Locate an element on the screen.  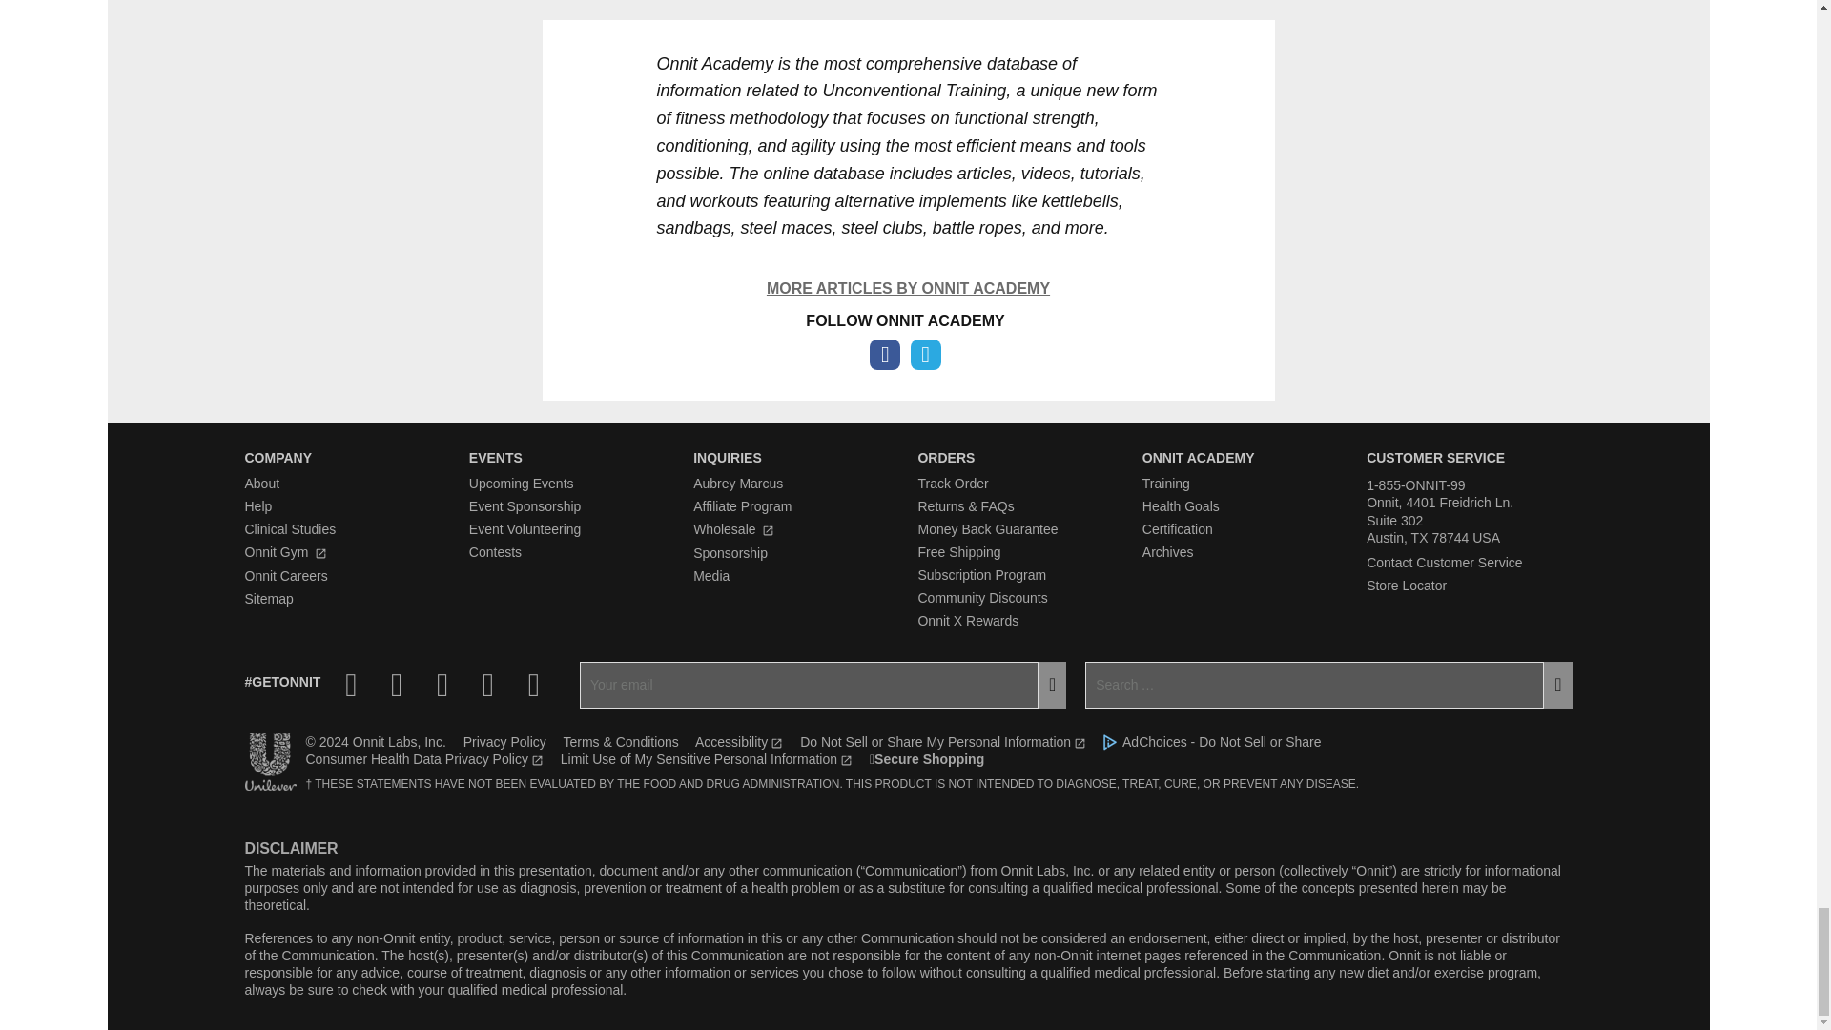
Opens in new window. is located at coordinates (768, 530).